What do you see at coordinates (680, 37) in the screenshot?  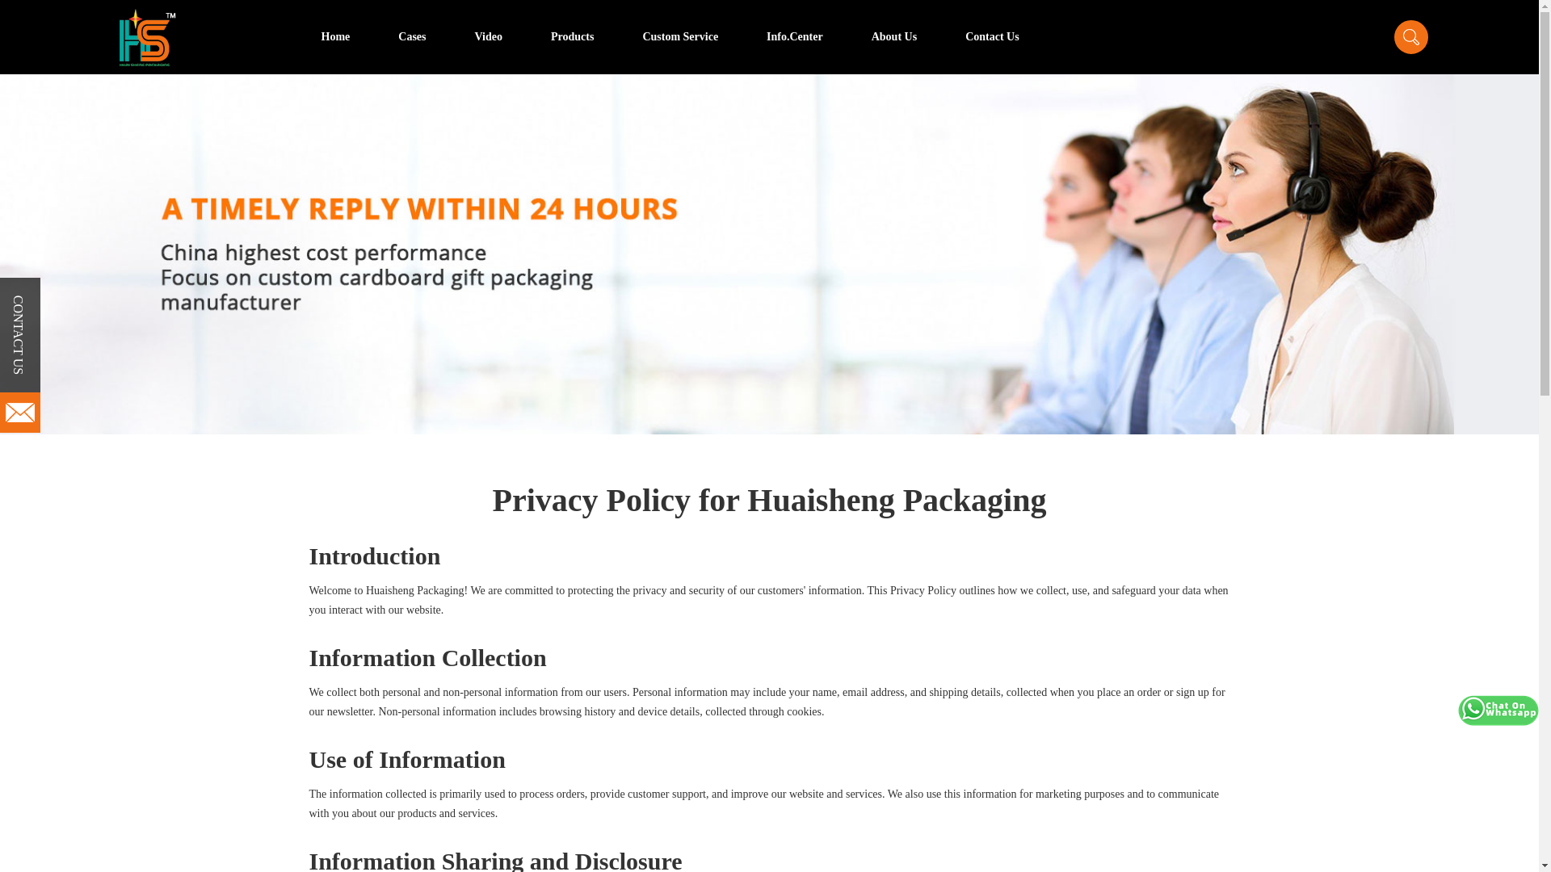 I see `Custom Service` at bounding box center [680, 37].